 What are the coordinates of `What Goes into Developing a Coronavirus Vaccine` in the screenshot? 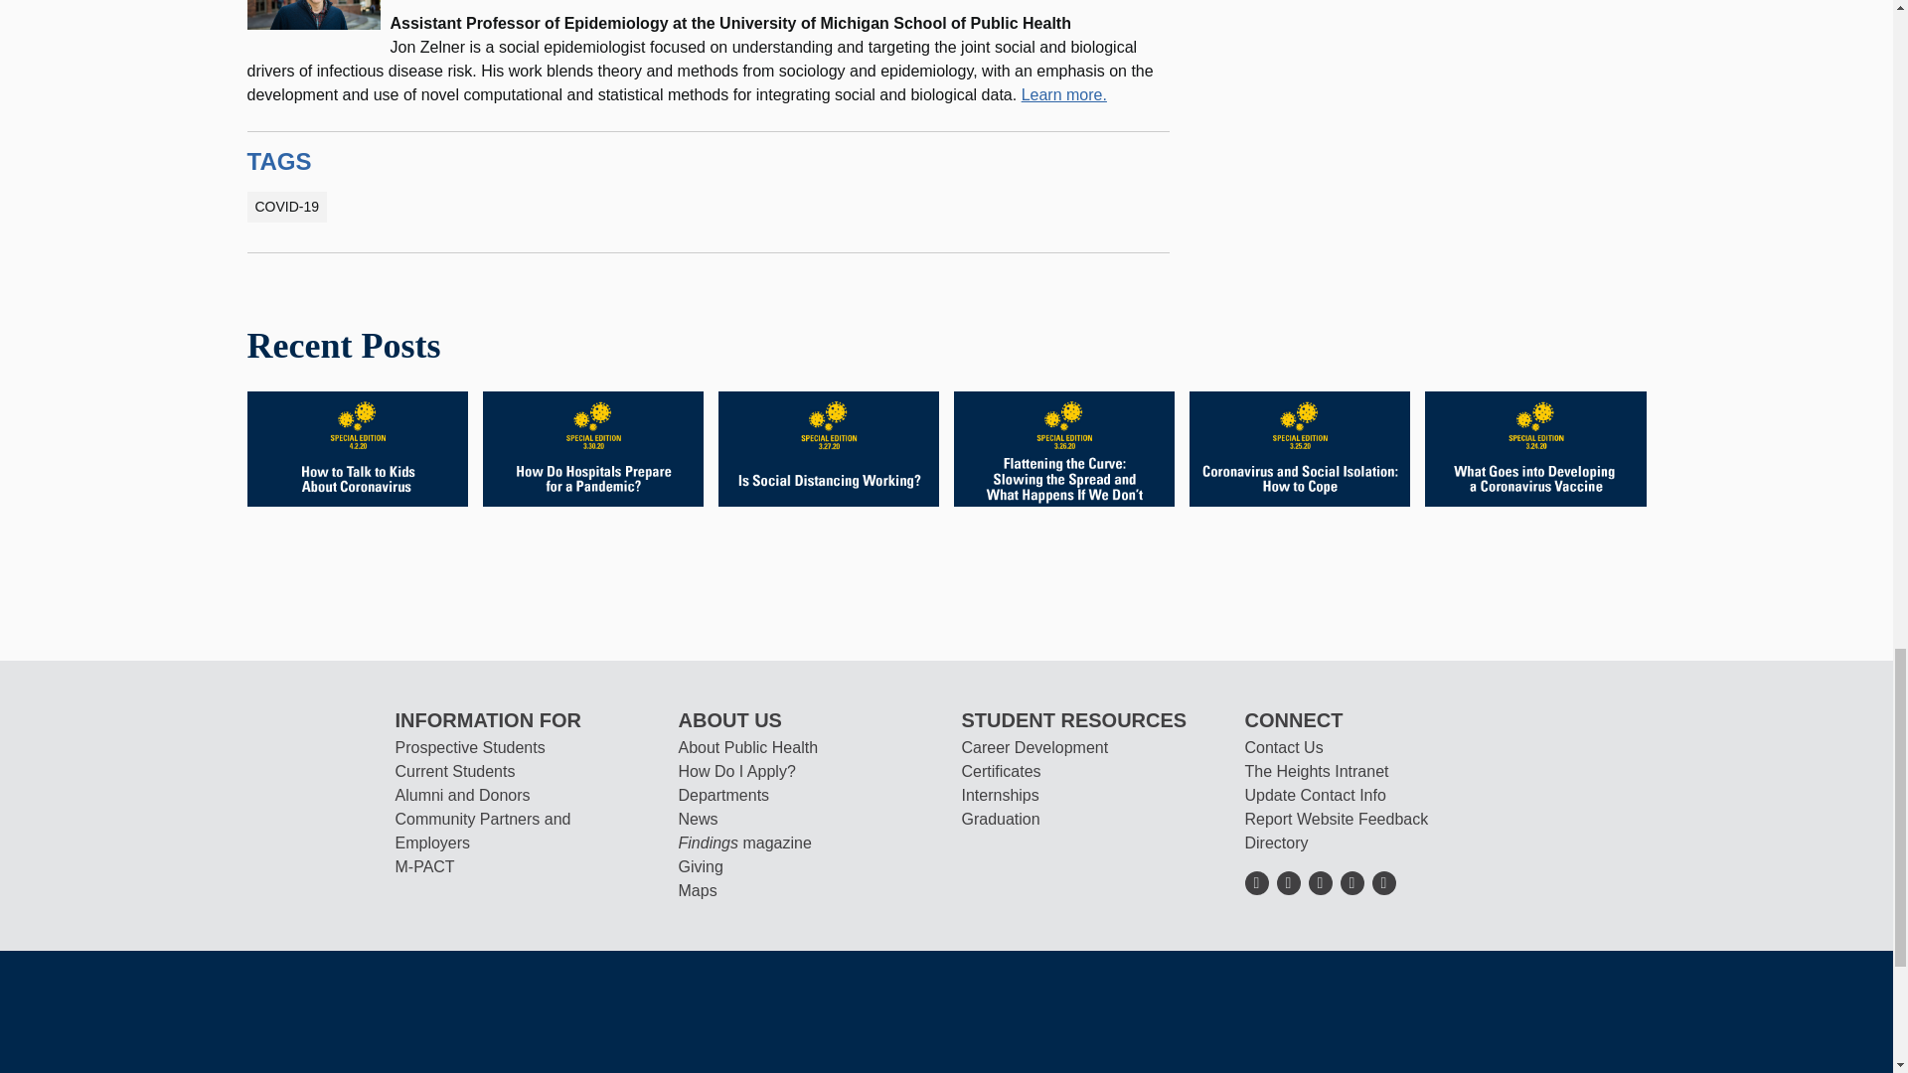 It's located at (1534, 447).